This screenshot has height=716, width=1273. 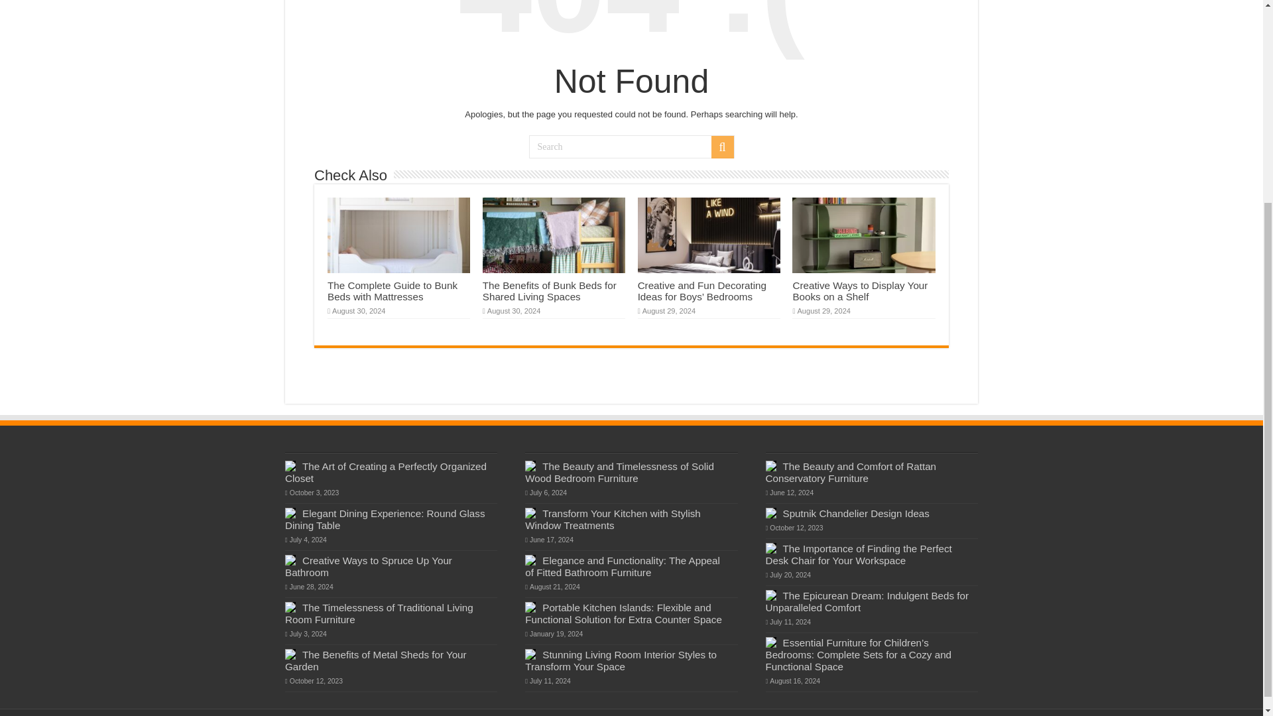 What do you see at coordinates (376, 660) in the screenshot?
I see `The Benefits of Metal Sheds for Your Garden` at bounding box center [376, 660].